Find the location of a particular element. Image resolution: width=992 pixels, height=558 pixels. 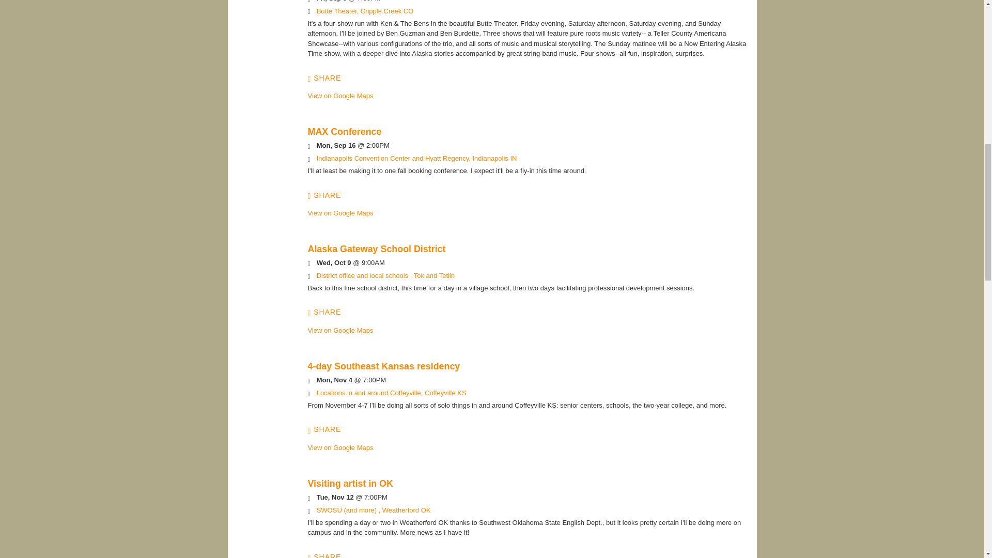

View on Google Maps is located at coordinates (373, 509).